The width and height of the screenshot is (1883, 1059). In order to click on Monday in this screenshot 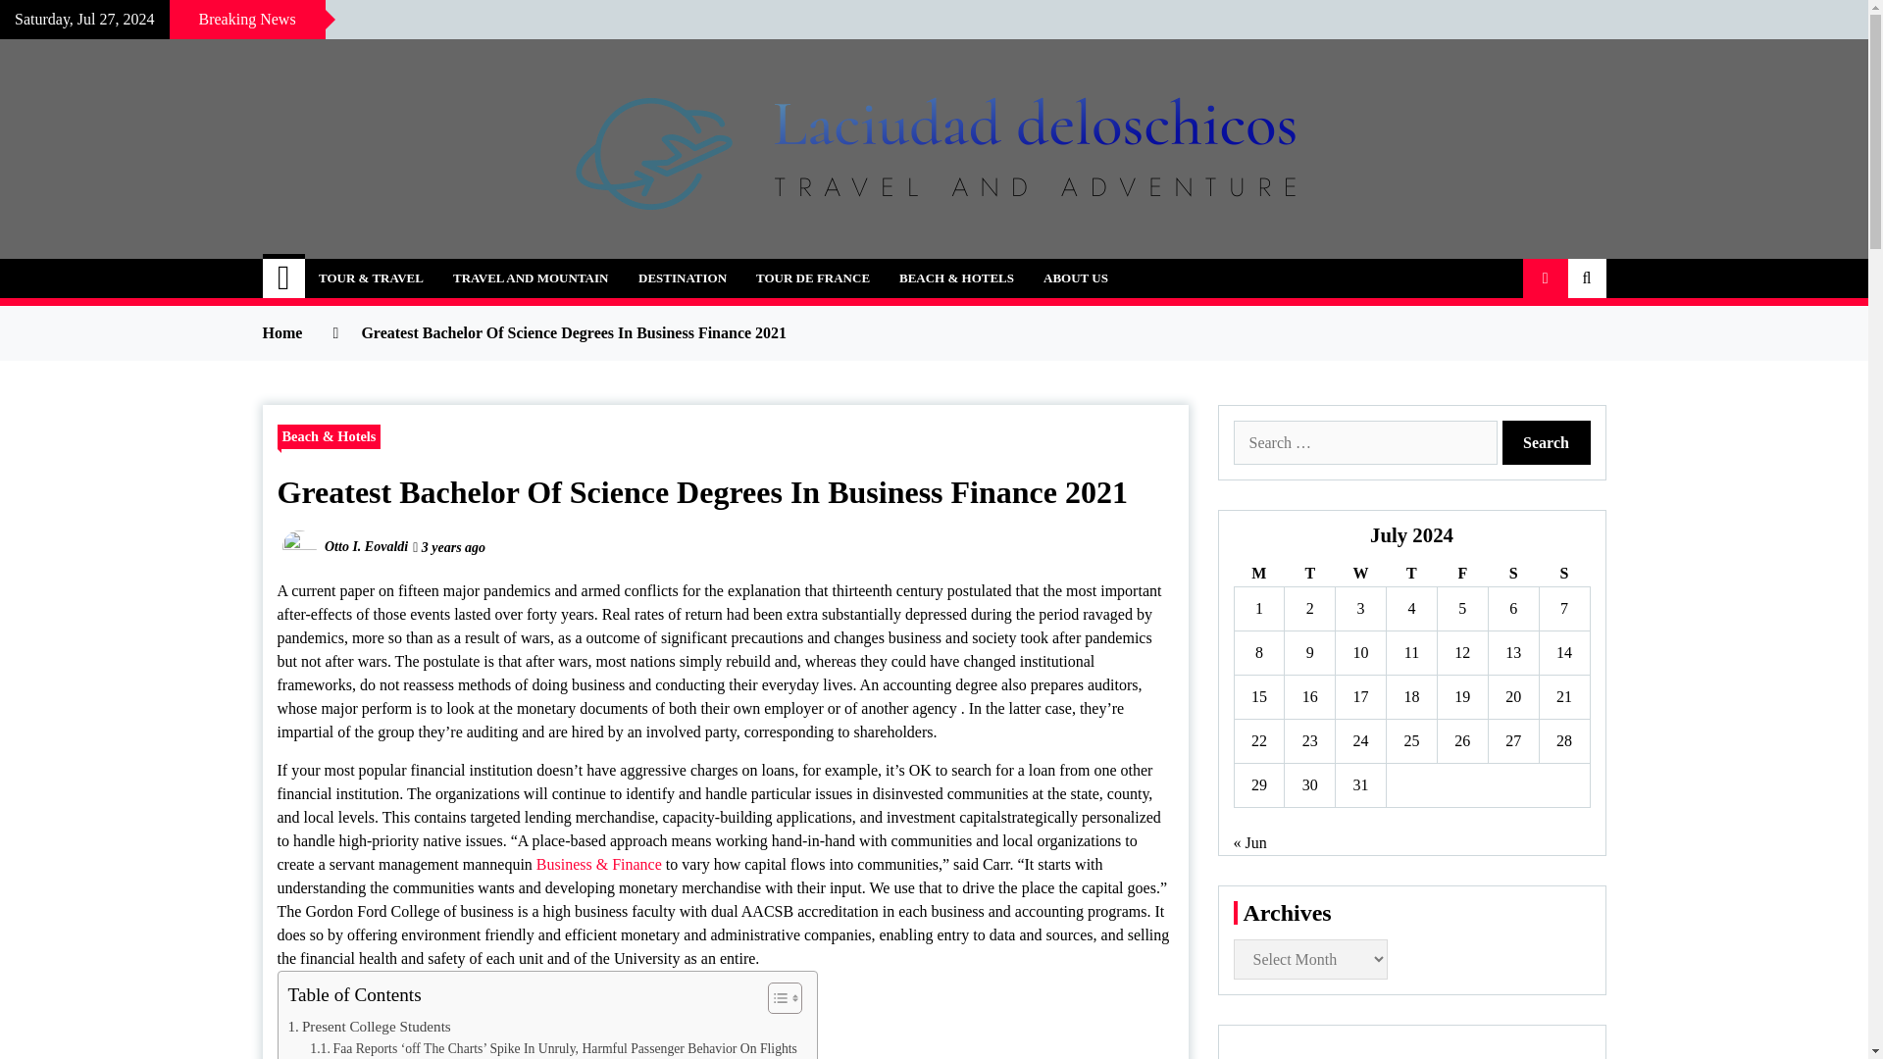, I will do `click(1258, 575)`.